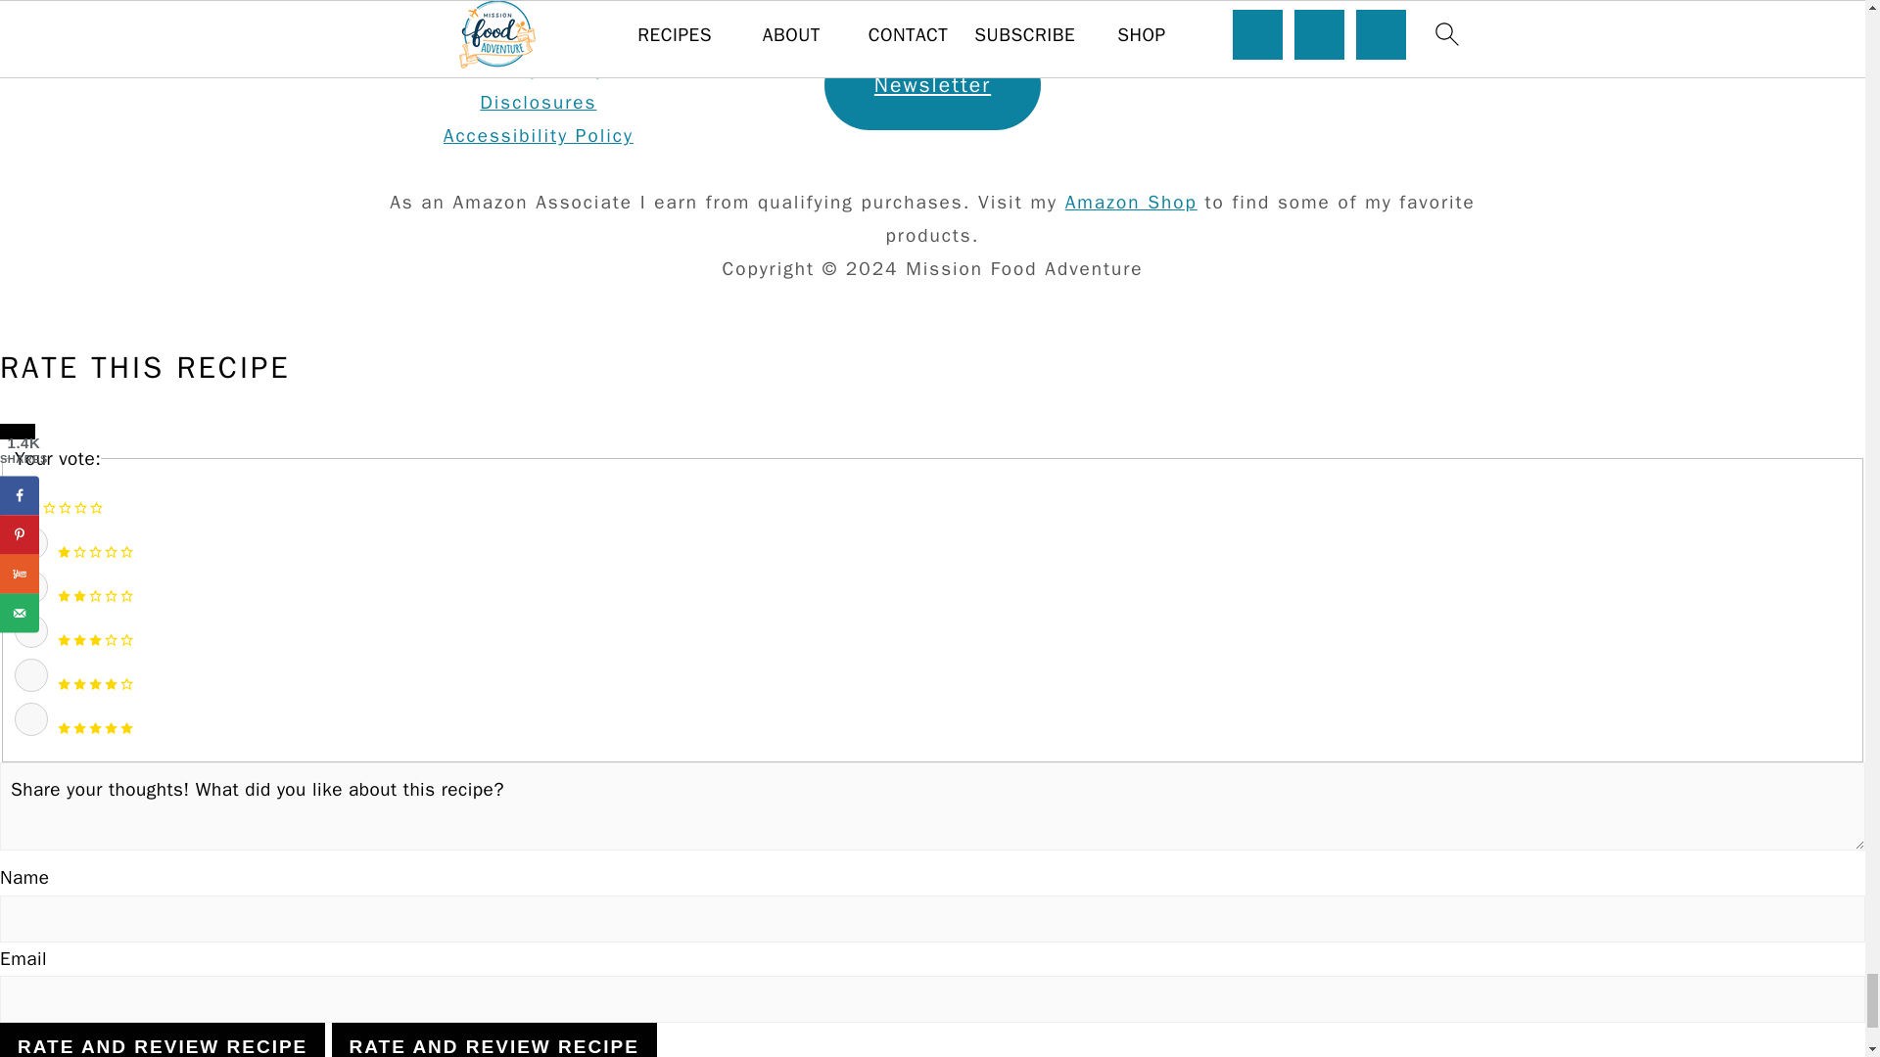  Describe the element at coordinates (31, 587) in the screenshot. I see `2` at that location.